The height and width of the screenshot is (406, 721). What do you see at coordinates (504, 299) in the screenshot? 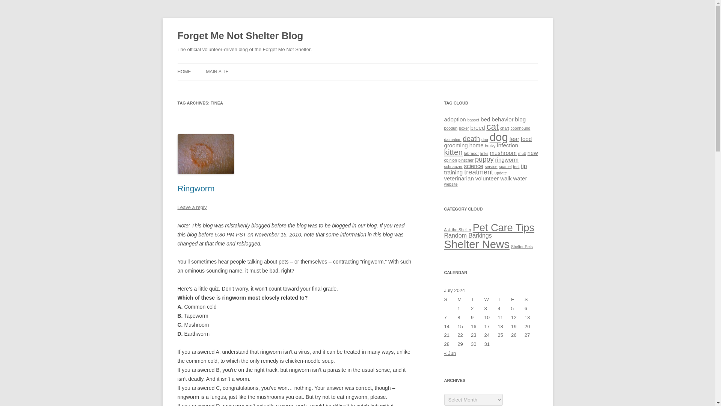
I see `Thursday` at bounding box center [504, 299].